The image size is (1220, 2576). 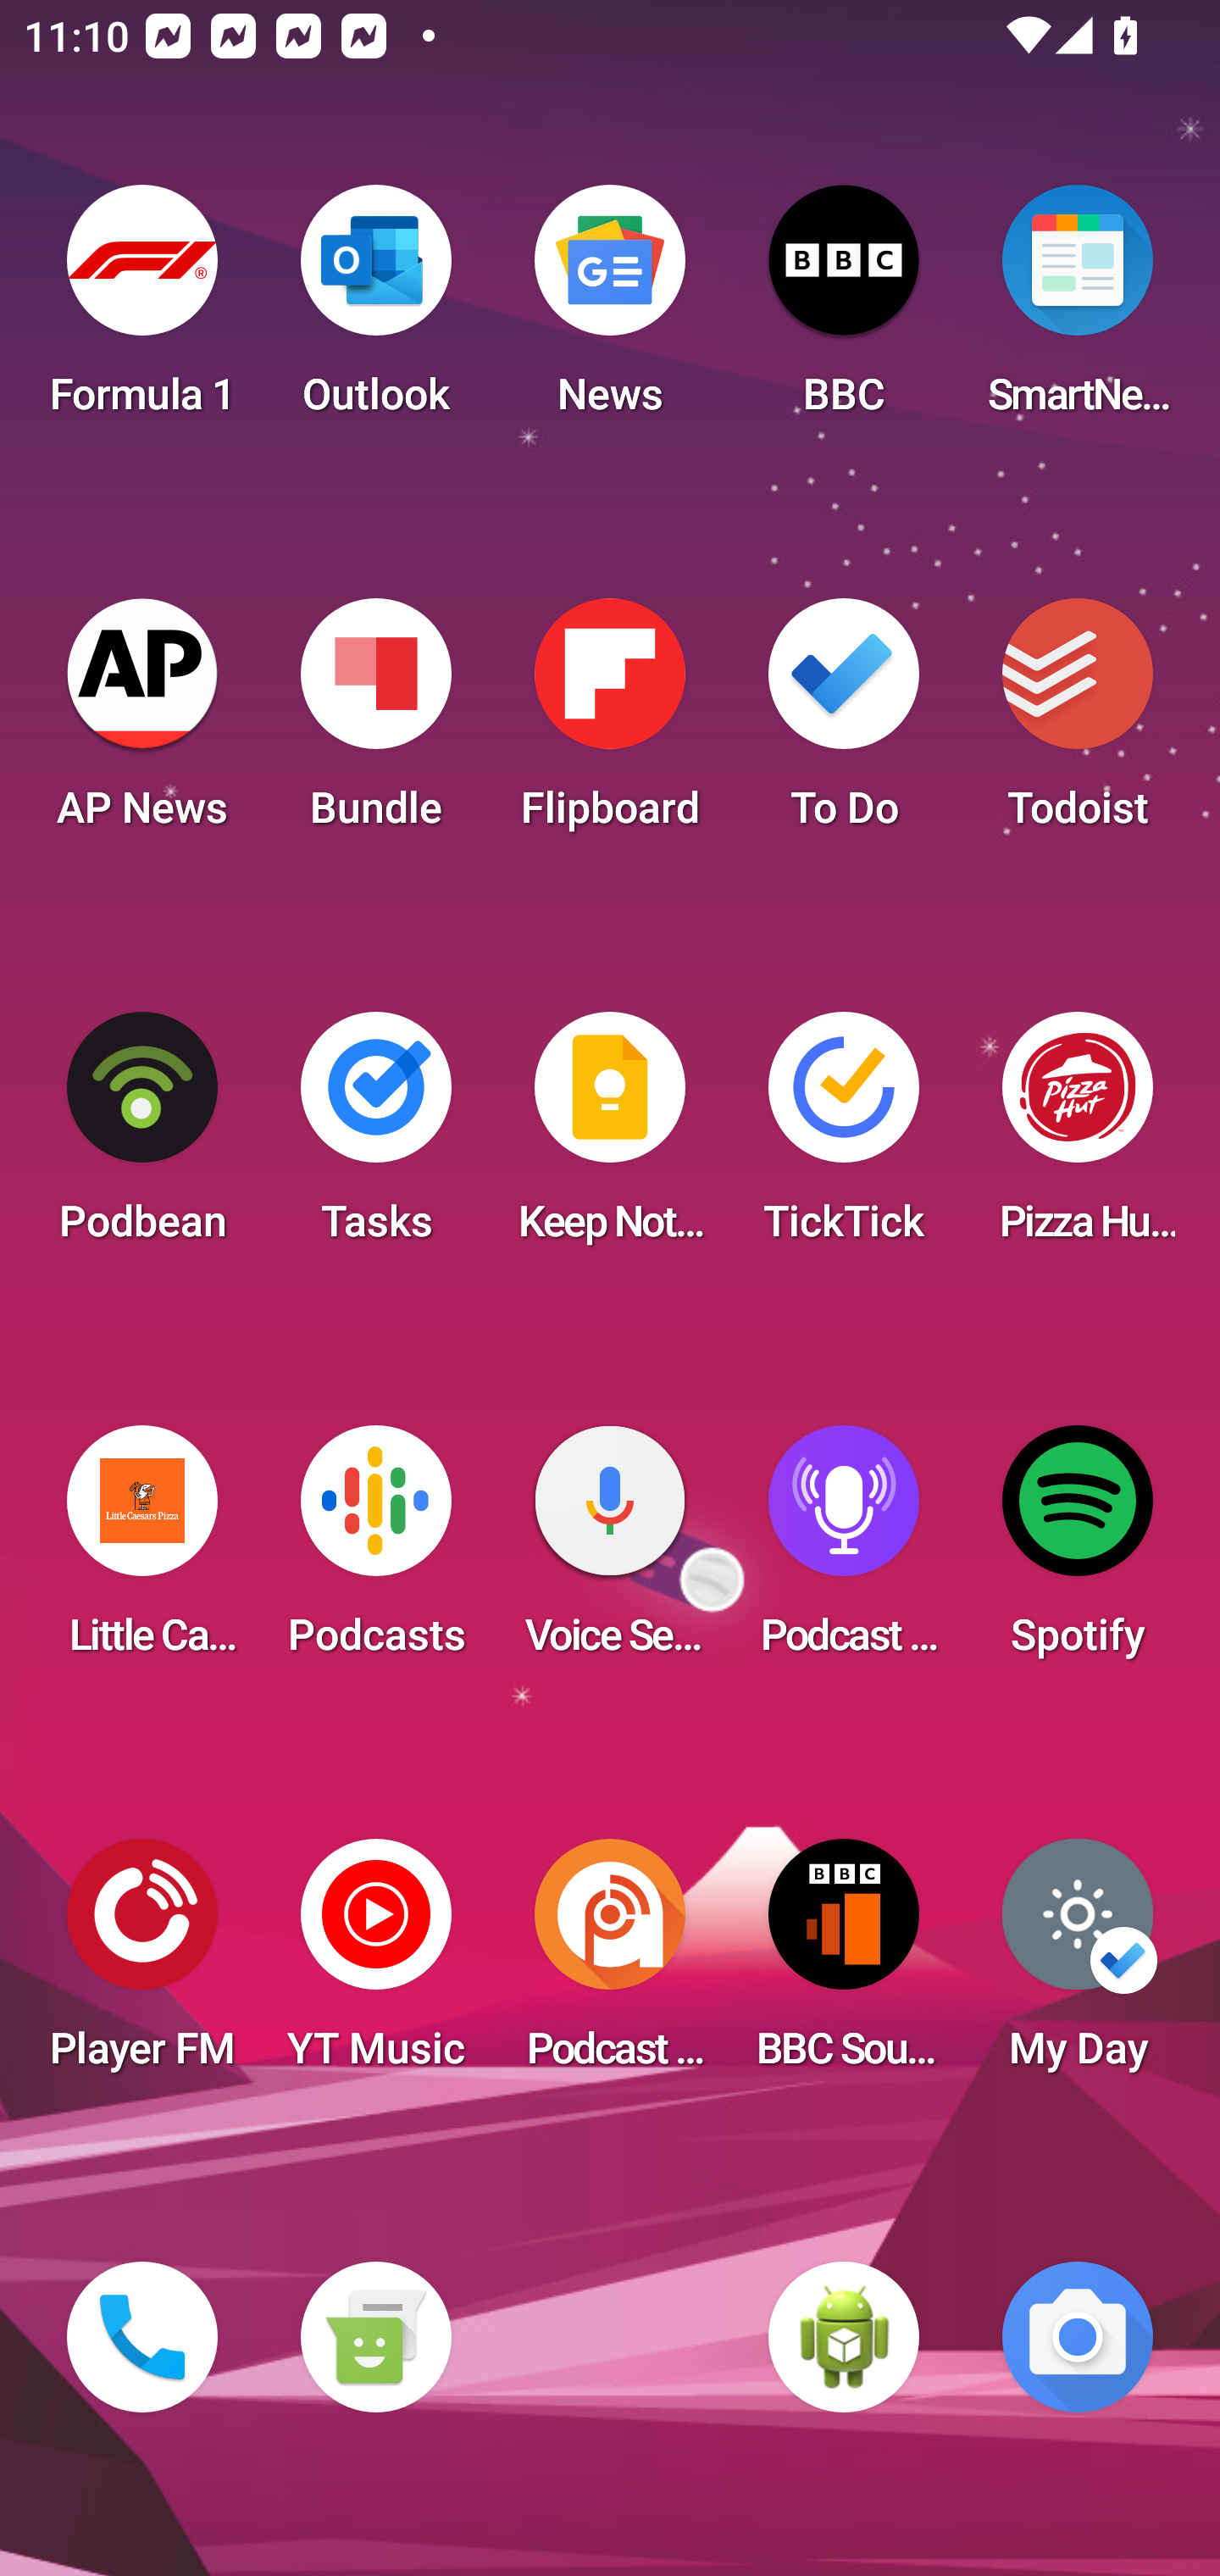 What do you see at coordinates (142, 1137) in the screenshot?
I see `Podbean` at bounding box center [142, 1137].